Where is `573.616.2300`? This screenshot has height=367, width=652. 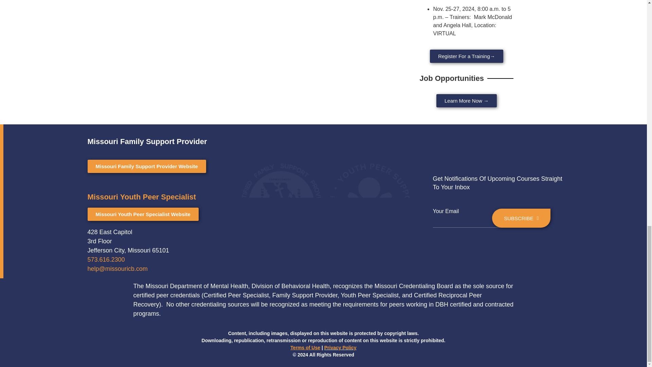 573.616.2300 is located at coordinates (106, 260).